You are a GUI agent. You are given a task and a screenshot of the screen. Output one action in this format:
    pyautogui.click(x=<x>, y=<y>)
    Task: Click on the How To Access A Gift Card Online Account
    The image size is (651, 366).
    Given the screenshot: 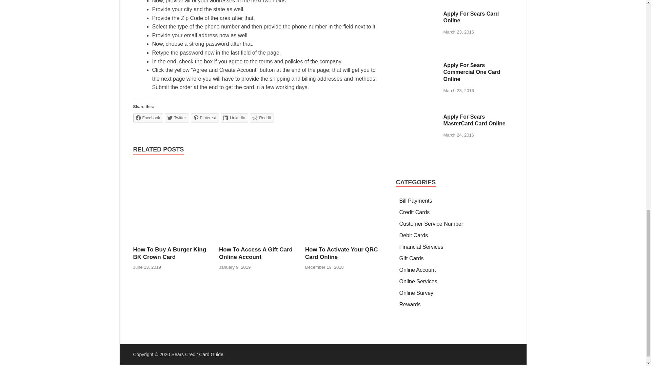 What is the action you would take?
    pyautogui.click(x=256, y=253)
    